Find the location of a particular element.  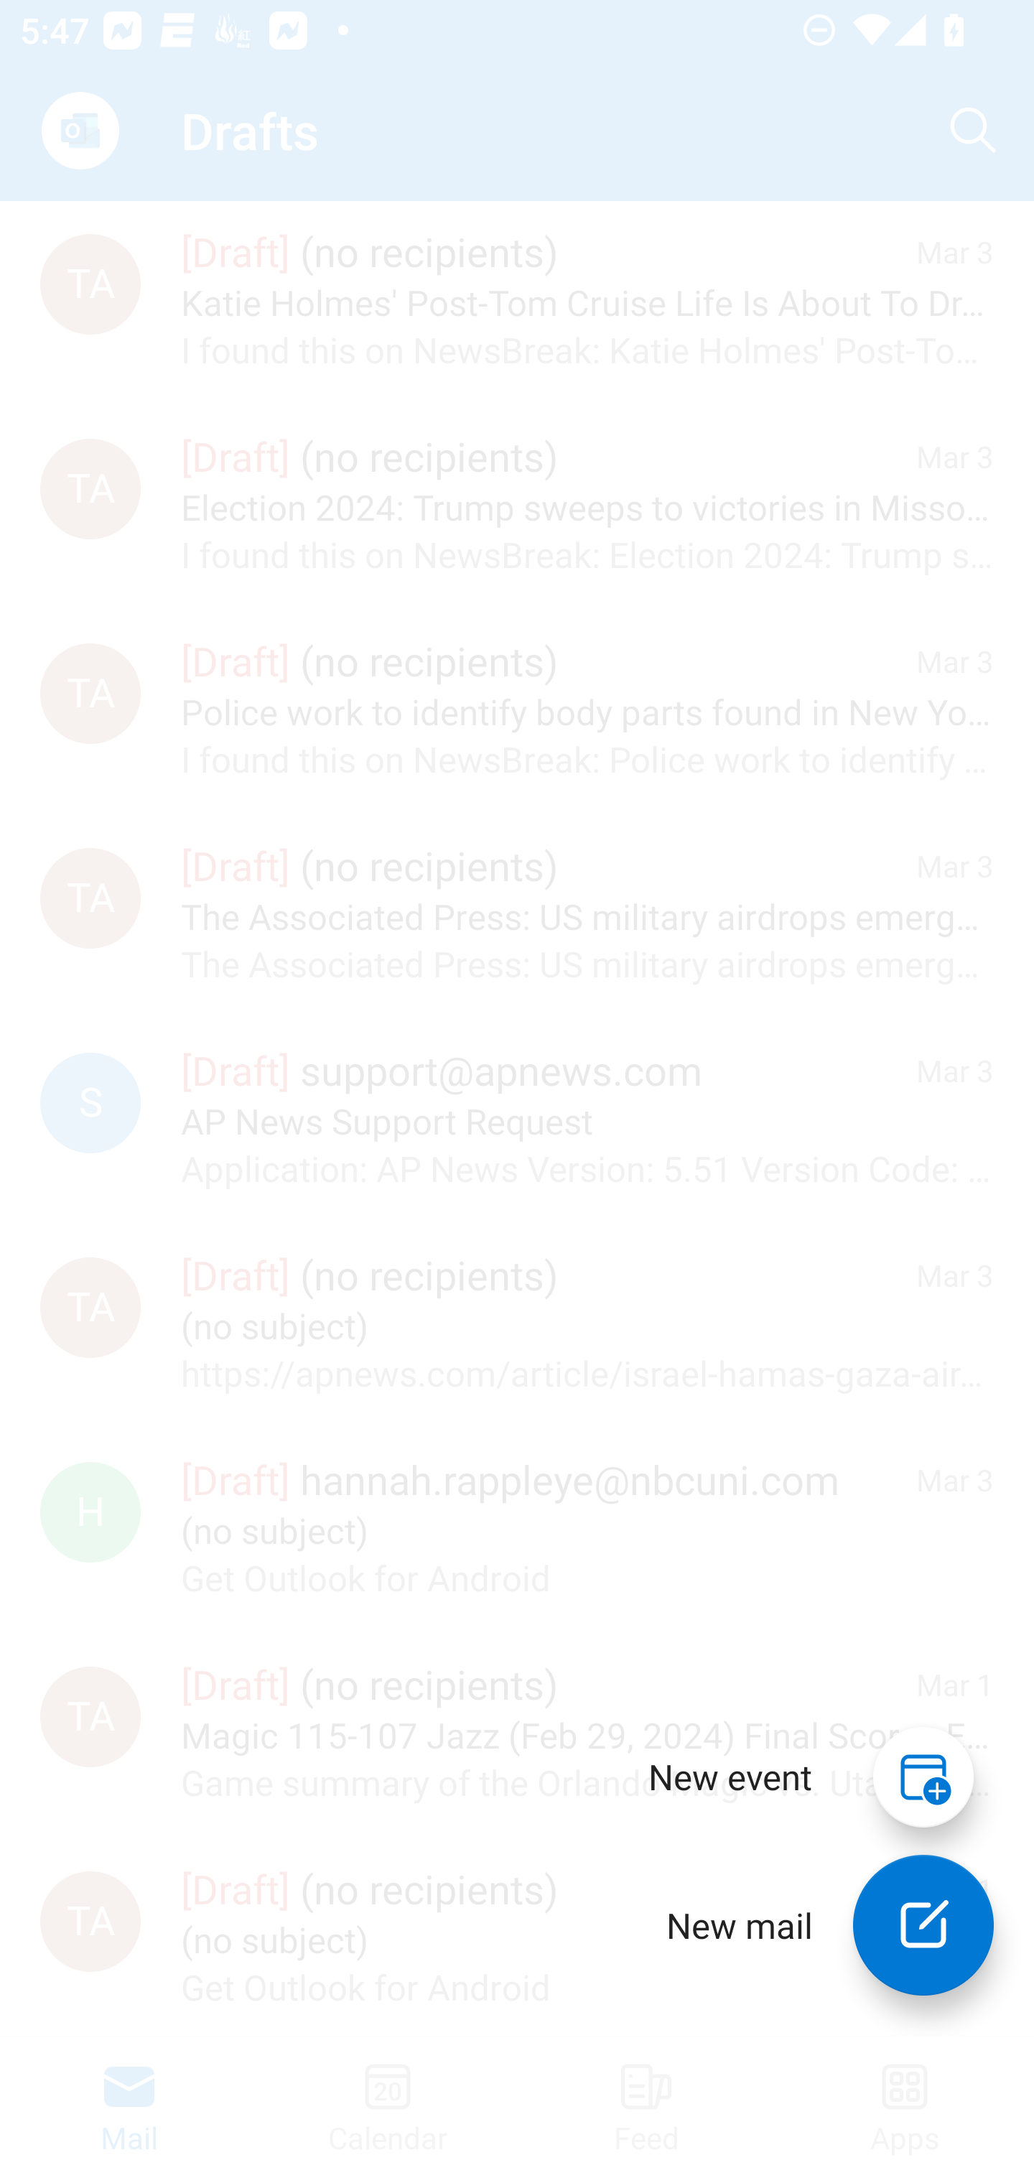

New mail New mail New mail is located at coordinates (810, 1925).